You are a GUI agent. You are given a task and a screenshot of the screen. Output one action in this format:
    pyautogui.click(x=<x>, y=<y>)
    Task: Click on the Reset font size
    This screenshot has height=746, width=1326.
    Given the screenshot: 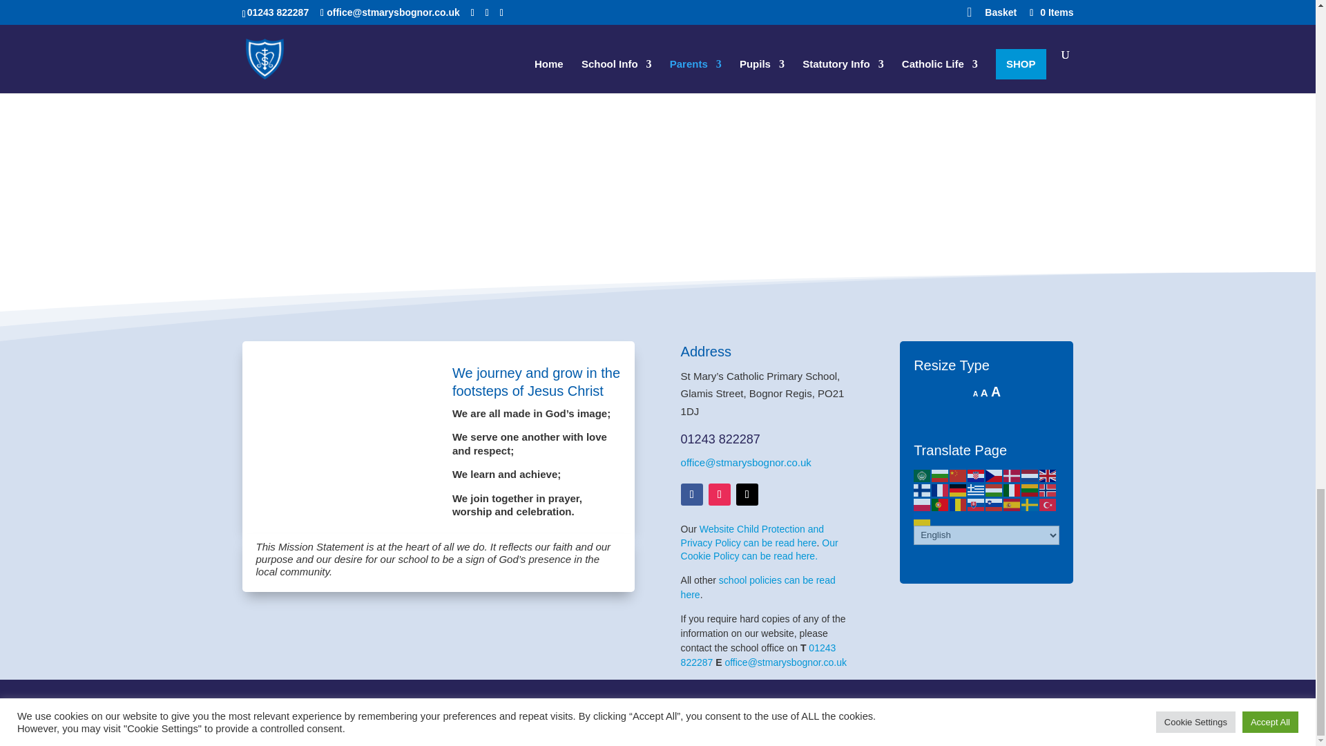 What is the action you would take?
    pyautogui.click(x=984, y=392)
    